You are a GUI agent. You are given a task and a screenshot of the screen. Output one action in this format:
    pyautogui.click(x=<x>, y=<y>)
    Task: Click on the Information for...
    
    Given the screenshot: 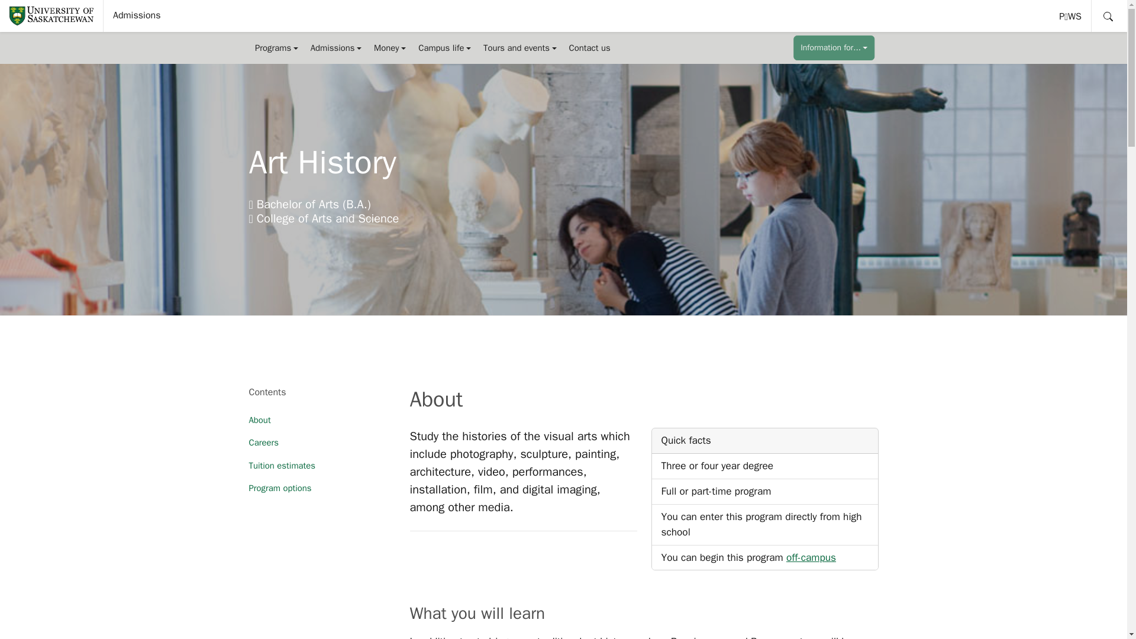 What is the action you would take?
    pyautogui.click(x=1071, y=16)
    